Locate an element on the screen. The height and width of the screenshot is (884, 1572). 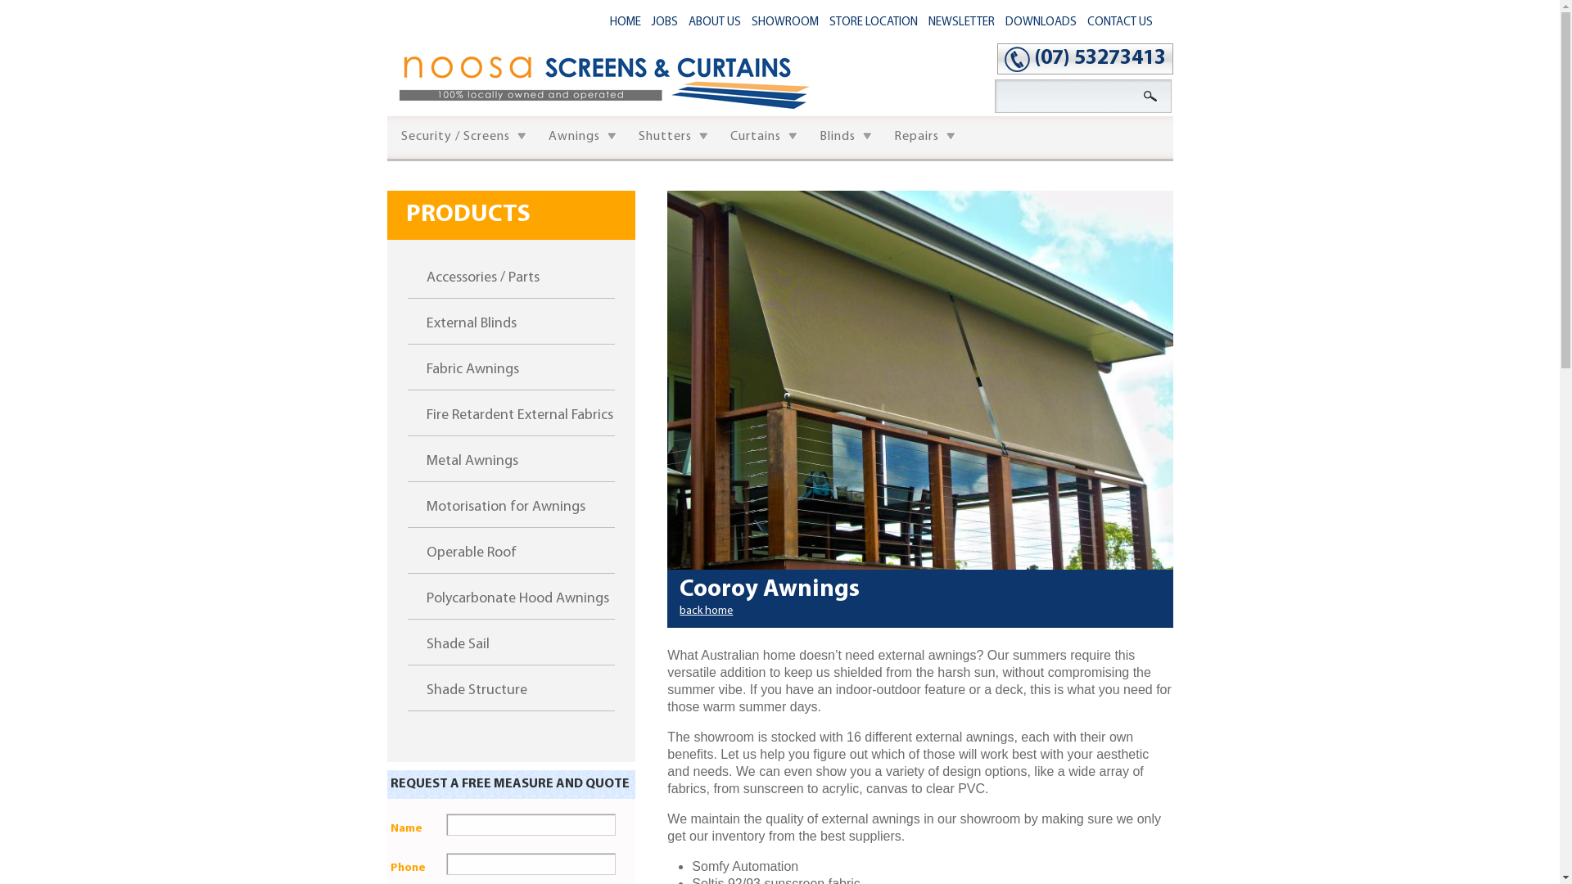
Home is located at coordinates (639, 113).